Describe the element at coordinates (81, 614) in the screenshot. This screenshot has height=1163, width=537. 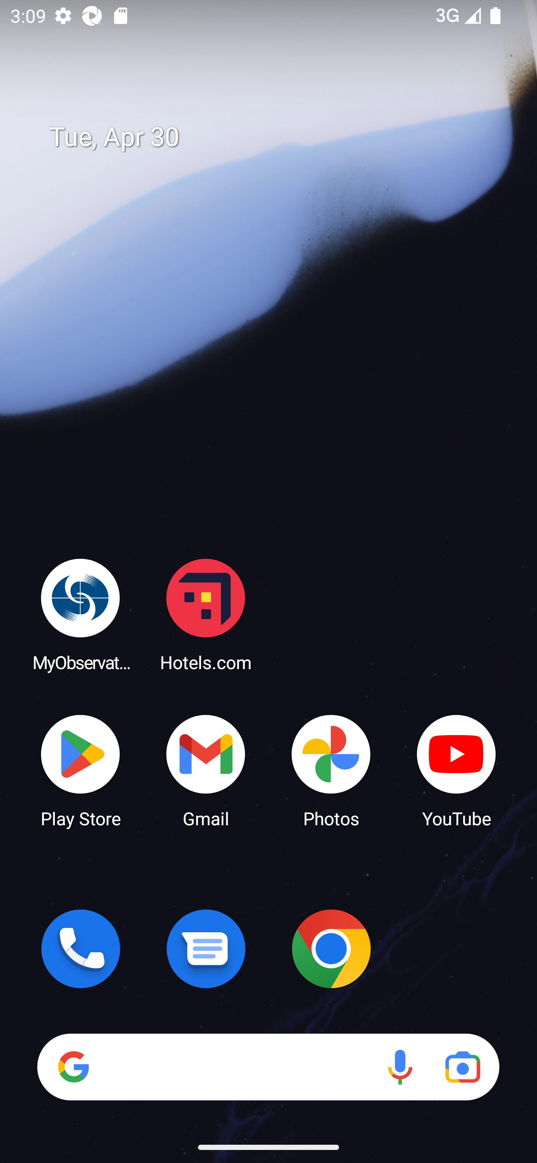
I see `MyObservatory` at that location.